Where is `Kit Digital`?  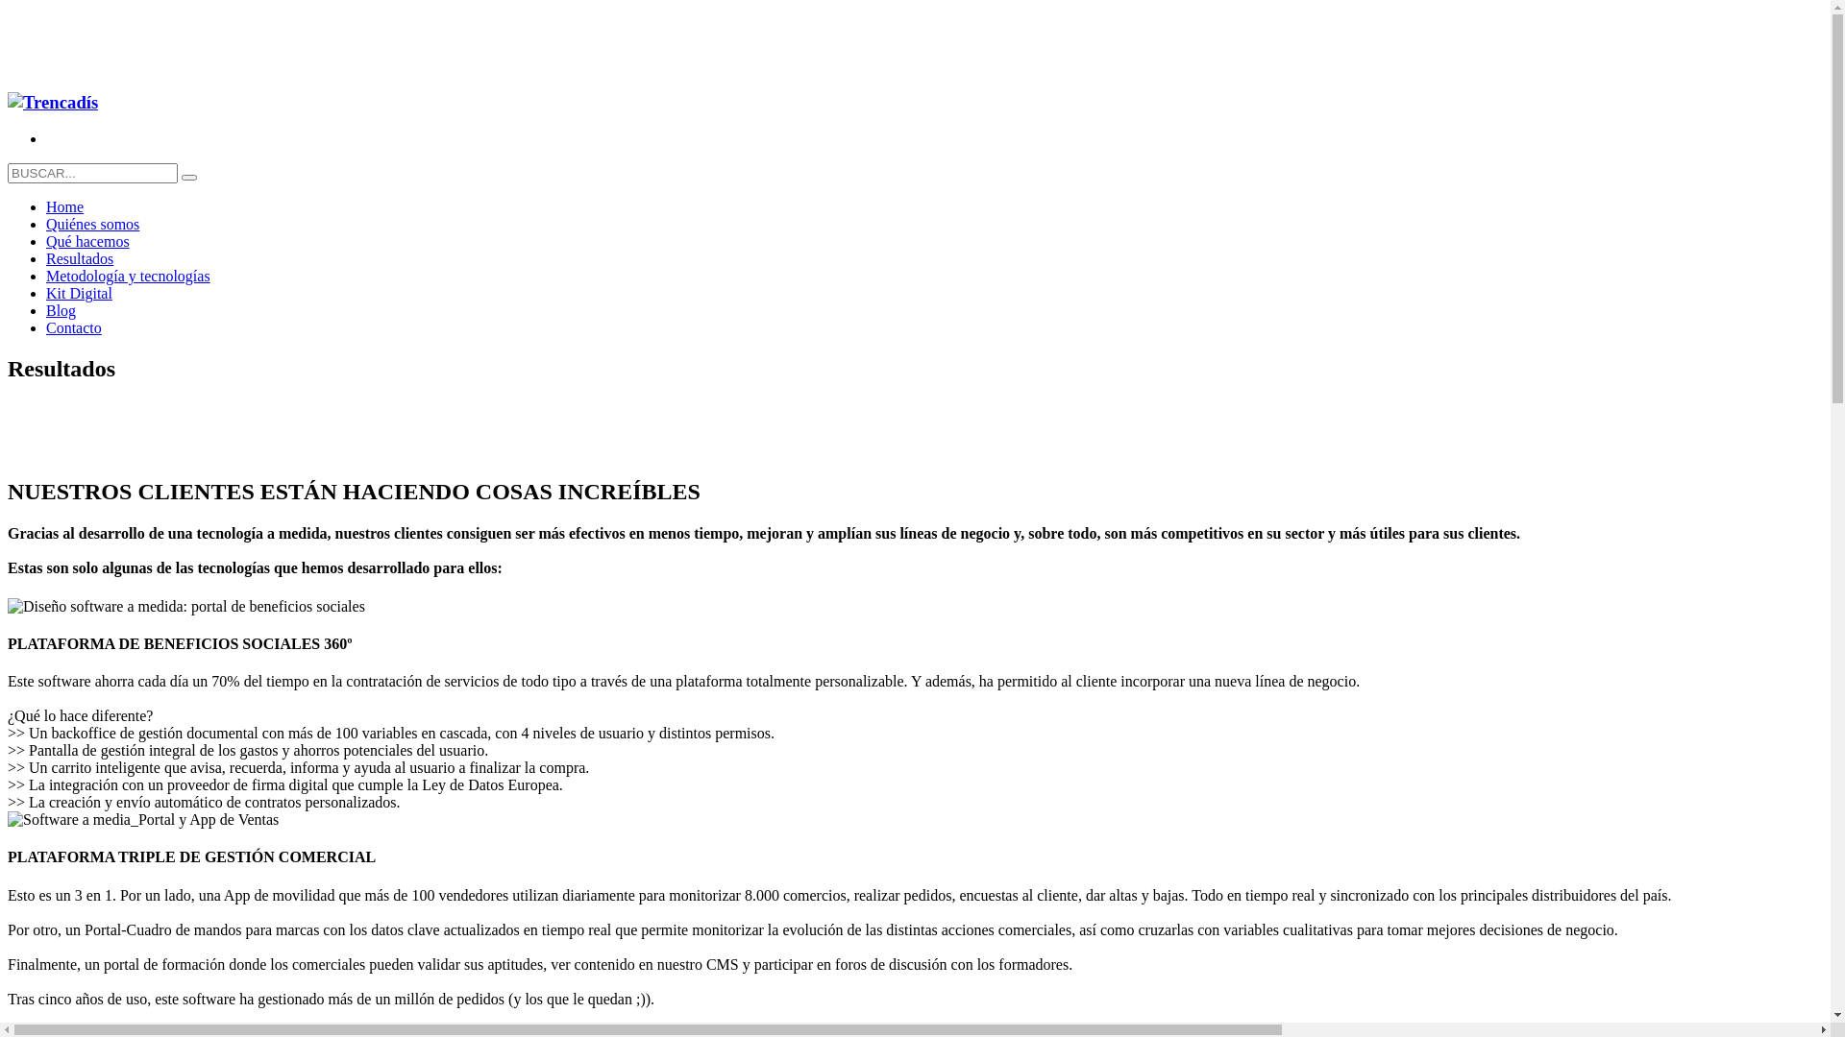 Kit Digital is located at coordinates (79, 294).